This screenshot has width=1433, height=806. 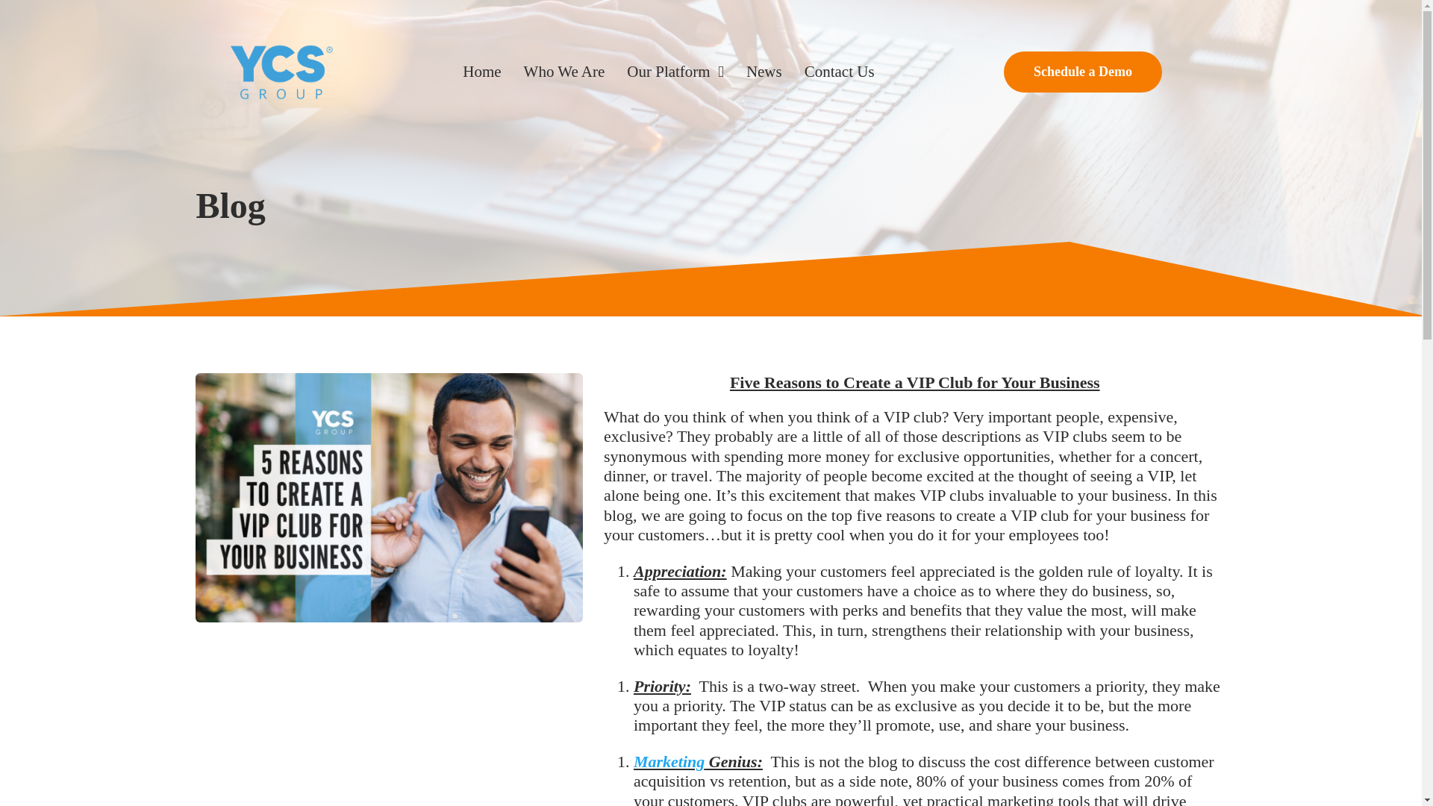 What do you see at coordinates (481, 72) in the screenshot?
I see `Home` at bounding box center [481, 72].